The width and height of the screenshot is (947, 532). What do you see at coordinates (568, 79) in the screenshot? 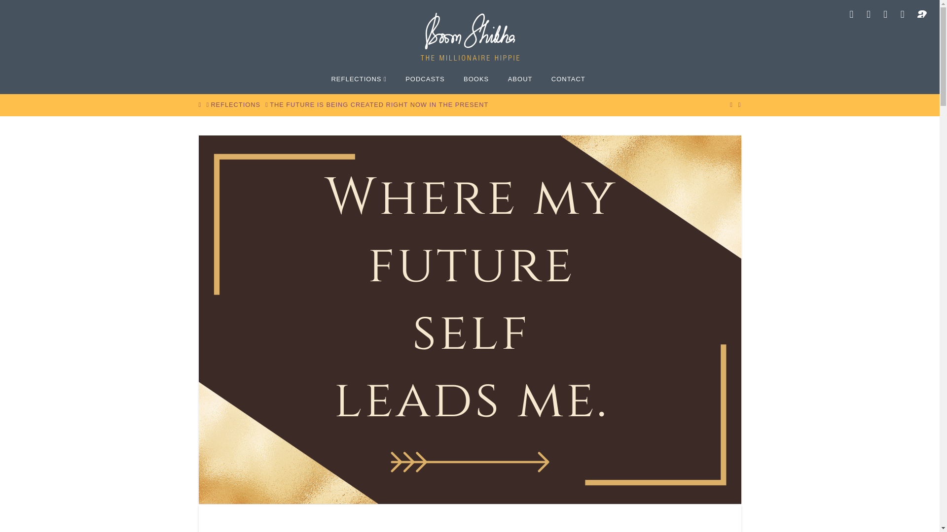
I see `CONTACT` at bounding box center [568, 79].